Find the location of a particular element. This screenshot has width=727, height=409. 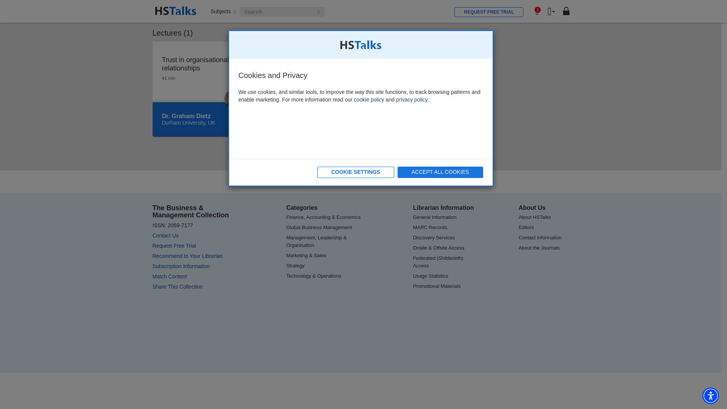

Match Content is located at coordinates (169, 276).